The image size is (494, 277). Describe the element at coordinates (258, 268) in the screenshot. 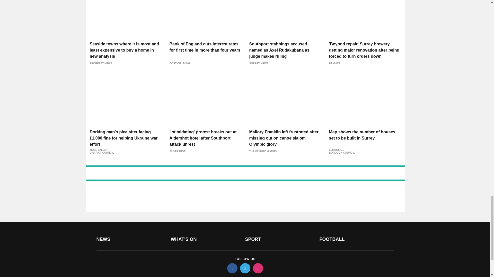

I see `instagram` at that location.